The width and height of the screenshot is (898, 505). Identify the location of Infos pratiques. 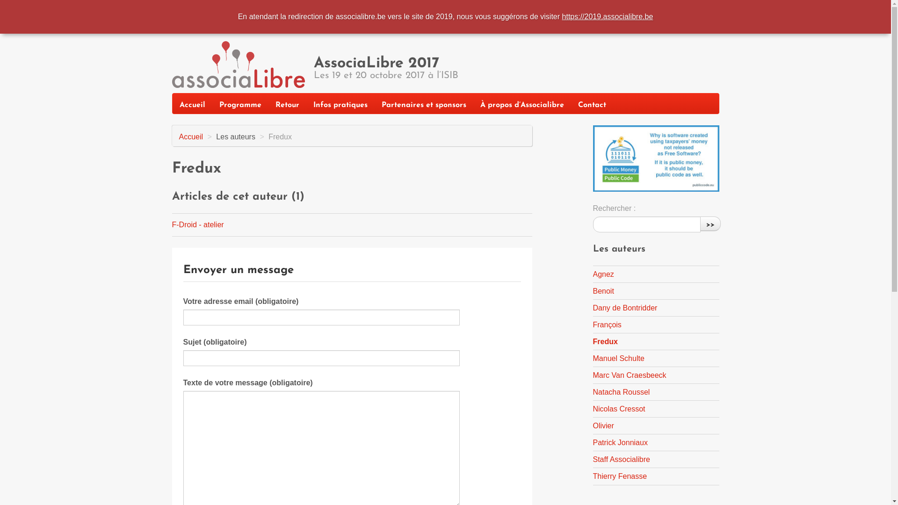
(340, 104).